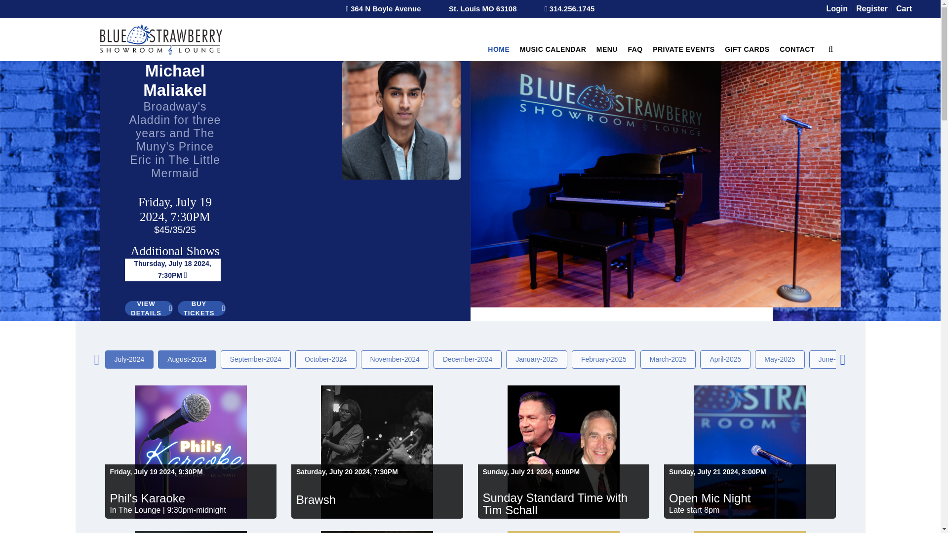 This screenshot has width=948, height=533. What do you see at coordinates (256, 359) in the screenshot?
I see `September-2024` at bounding box center [256, 359].